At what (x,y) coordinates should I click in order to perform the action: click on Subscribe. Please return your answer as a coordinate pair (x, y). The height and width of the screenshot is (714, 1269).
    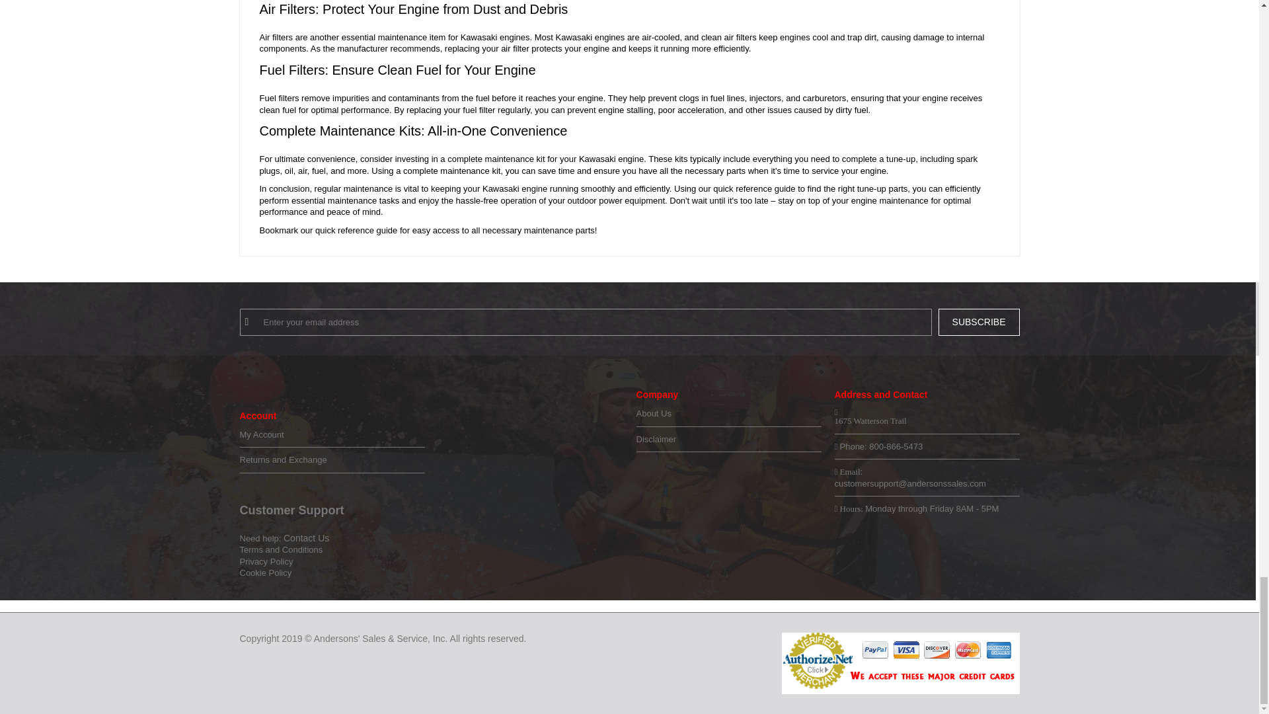
    Looking at the image, I should click on (980, 321).